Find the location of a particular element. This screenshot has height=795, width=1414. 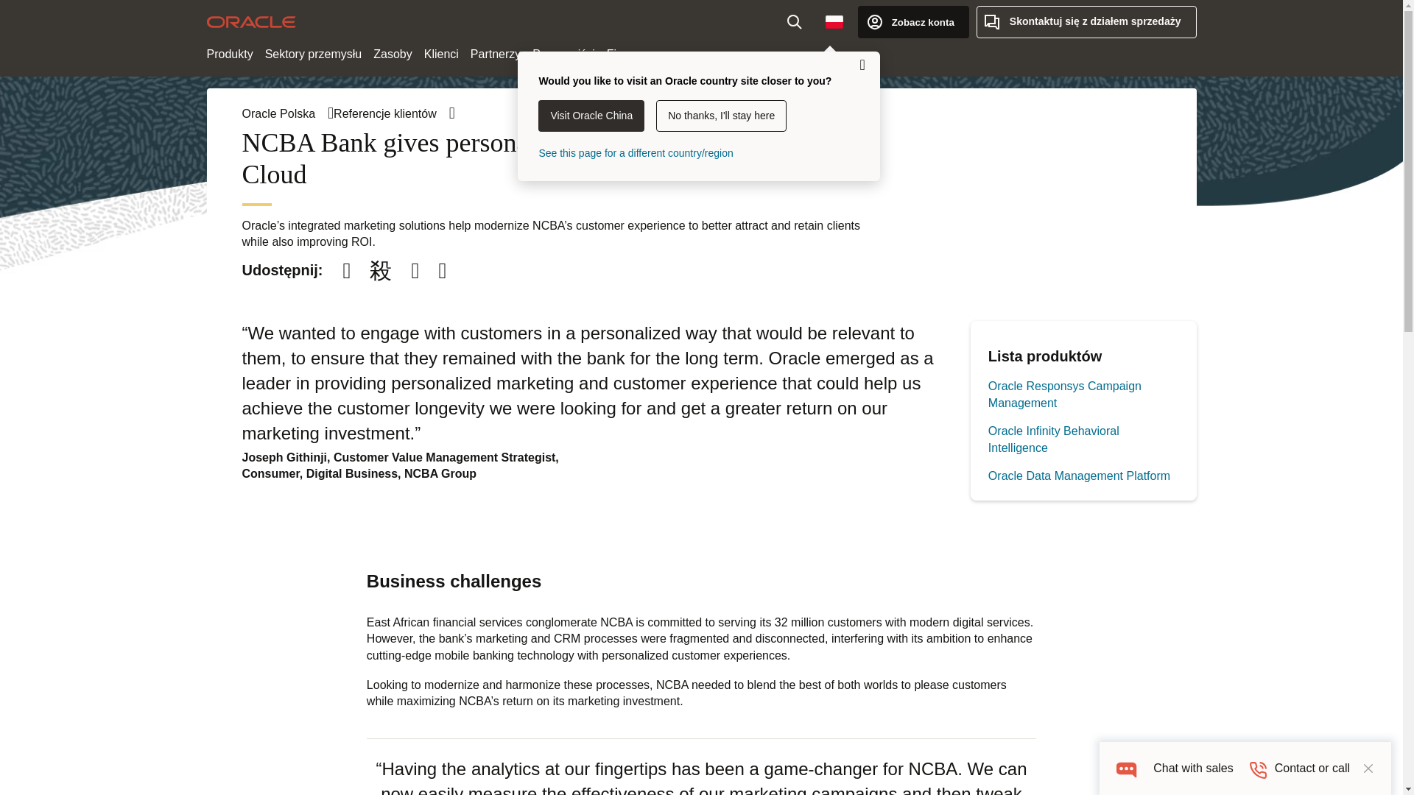

Partnerzy is located at coordinates (495, 54).